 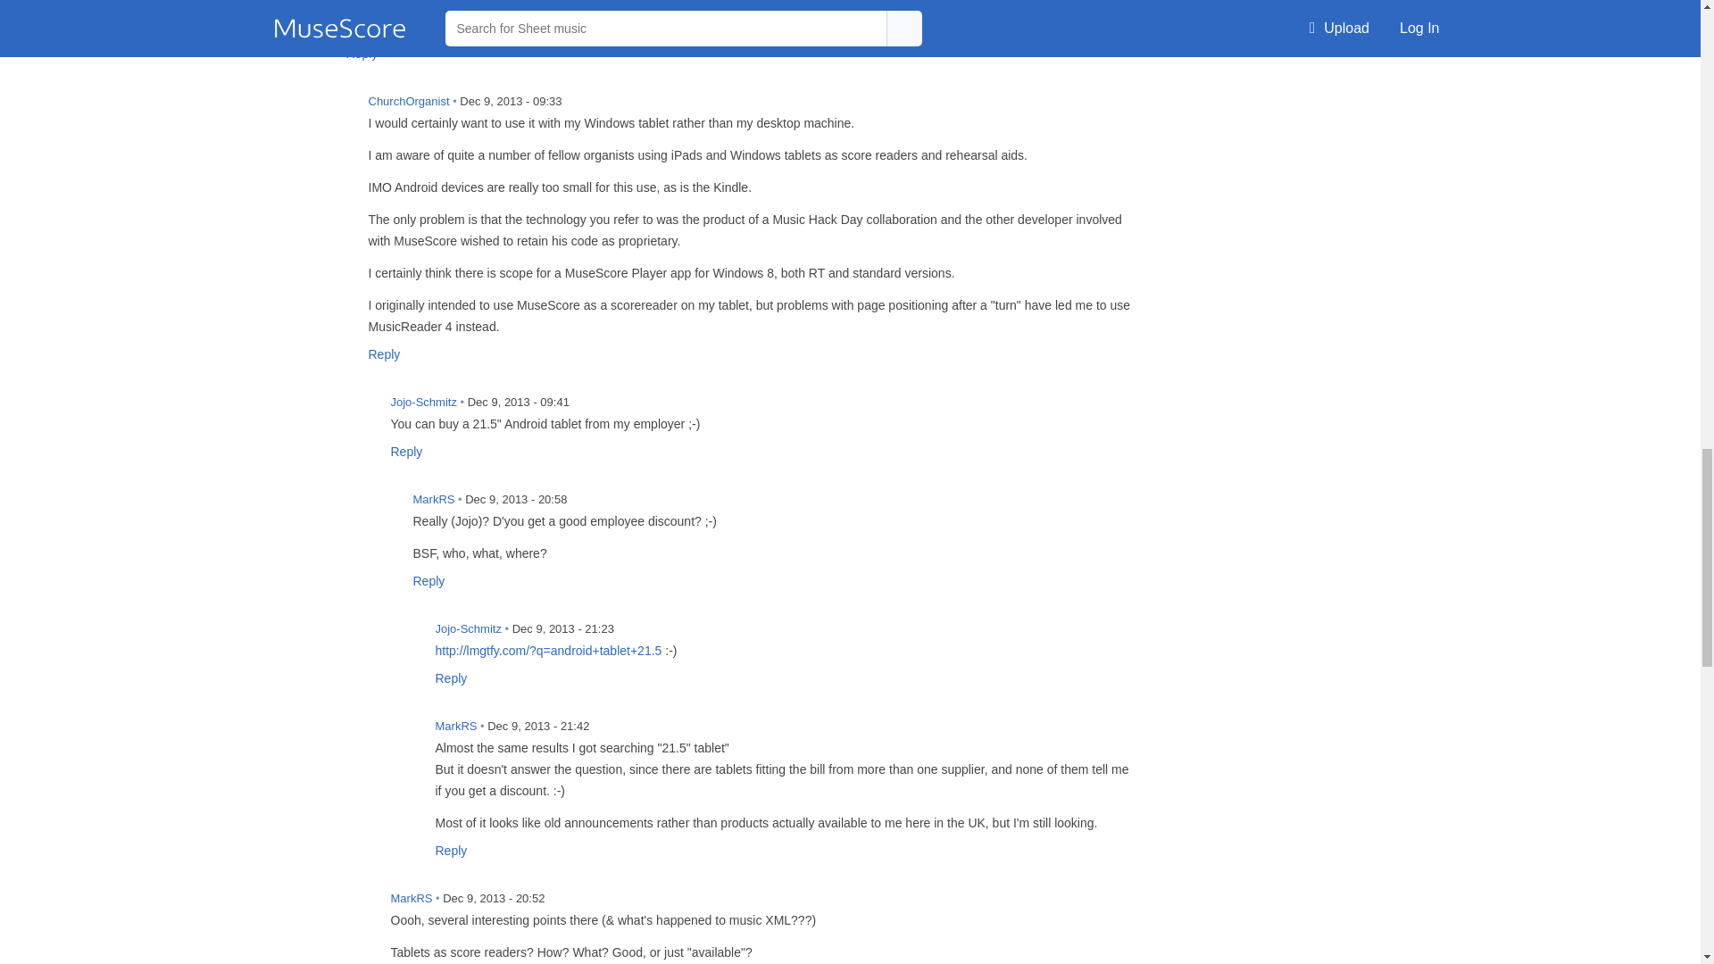 I want to click on Jojo-Schmitz, so click(x=359, y=412).